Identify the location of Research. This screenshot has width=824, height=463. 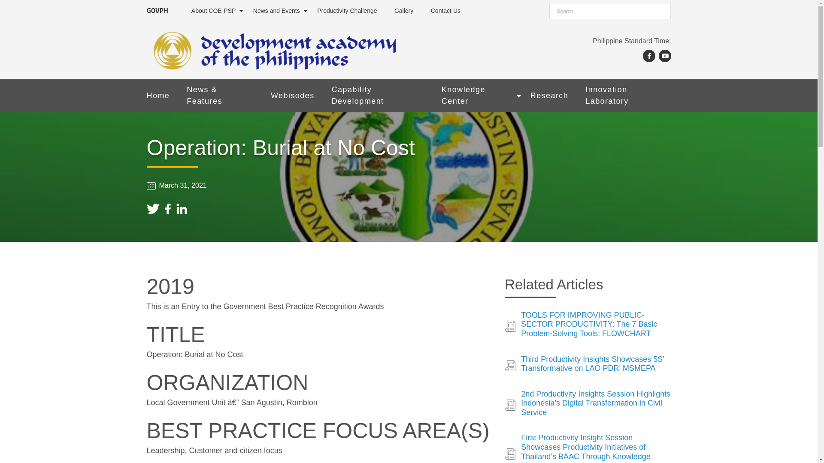
(549, 96).